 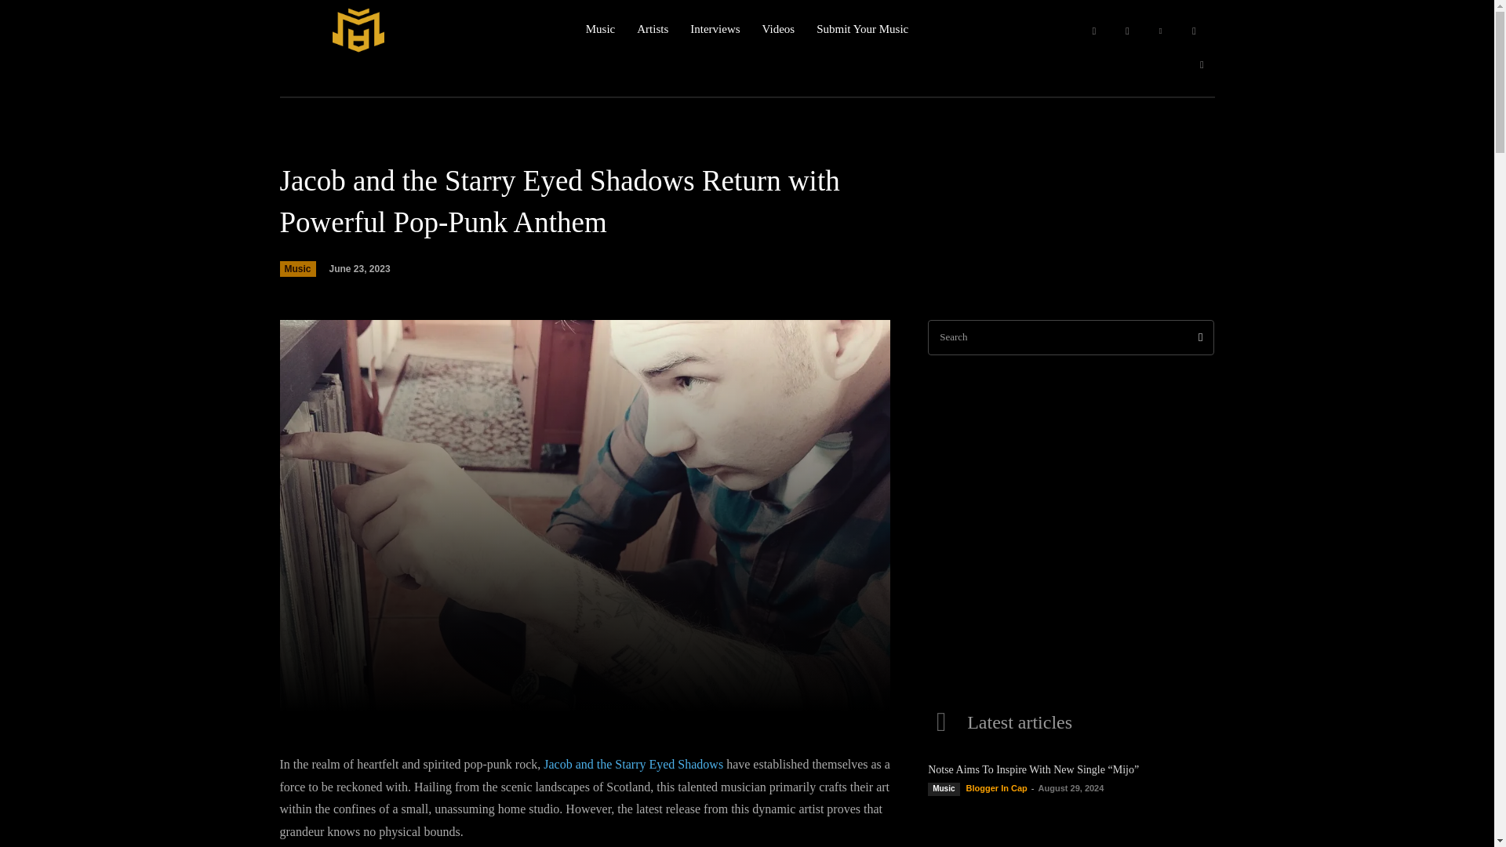 I want to click on Submit Your Music, so click(x=861, y=29).